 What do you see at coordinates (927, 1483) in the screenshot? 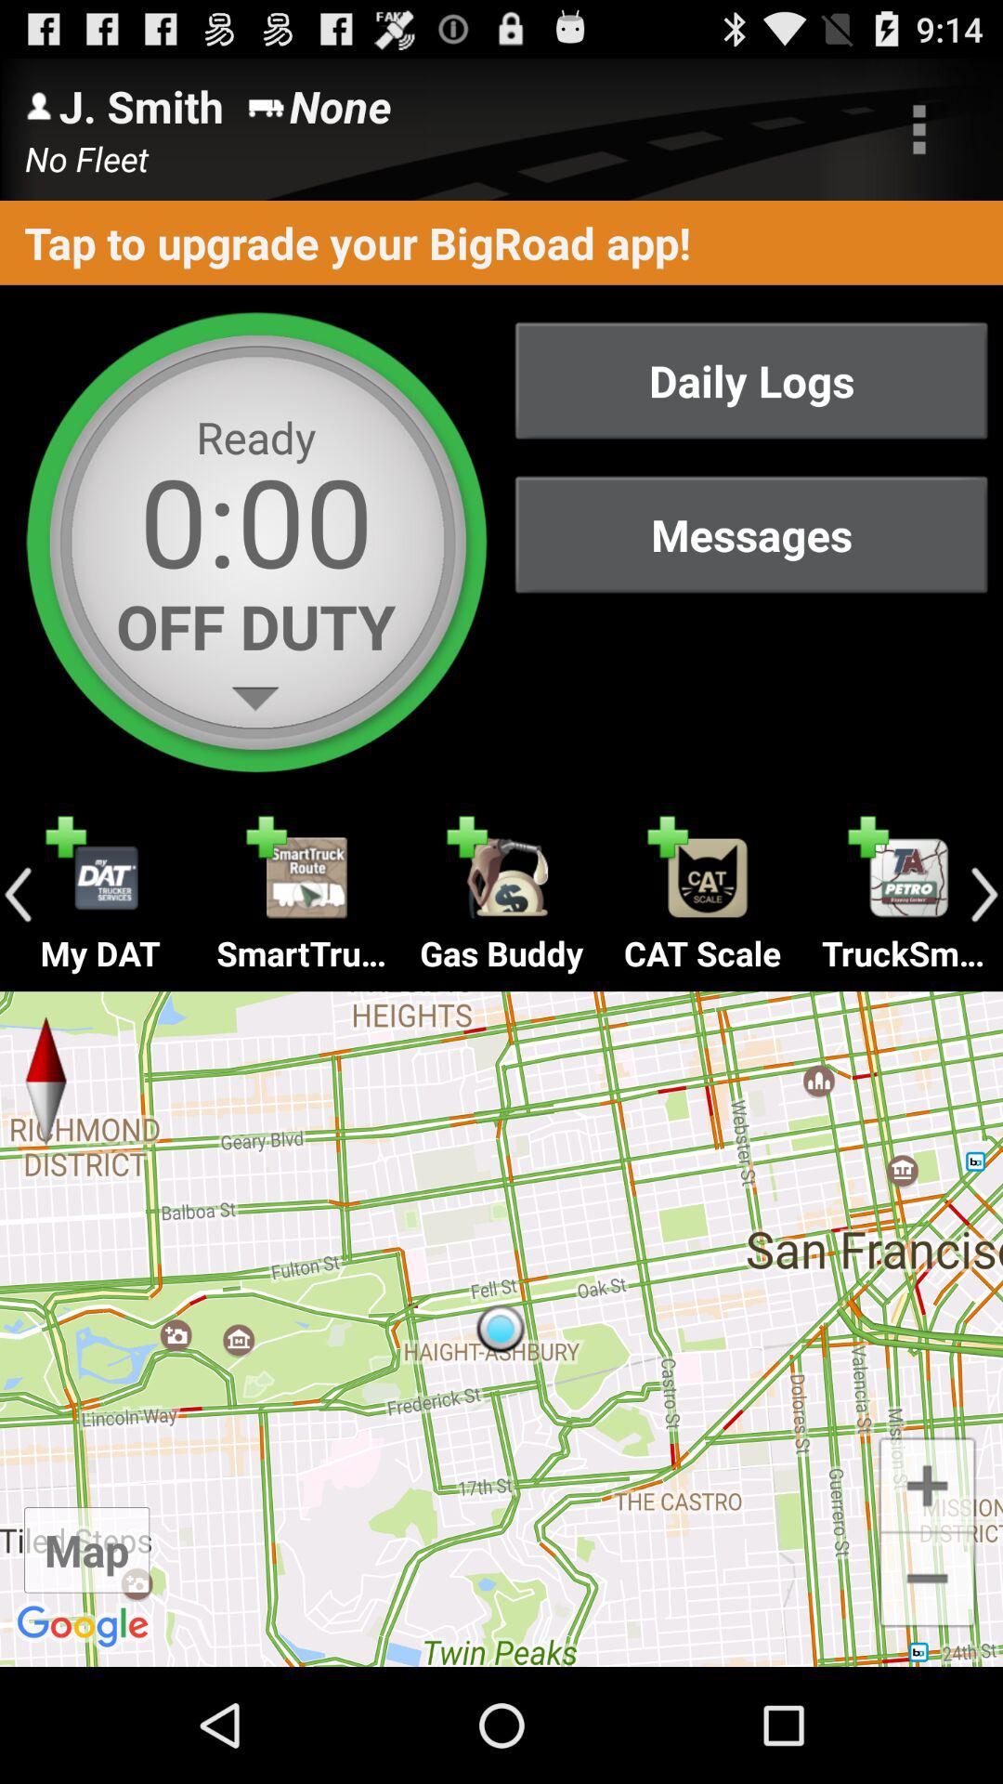
I see `zoom the map` at bounding box center [927, 1483].